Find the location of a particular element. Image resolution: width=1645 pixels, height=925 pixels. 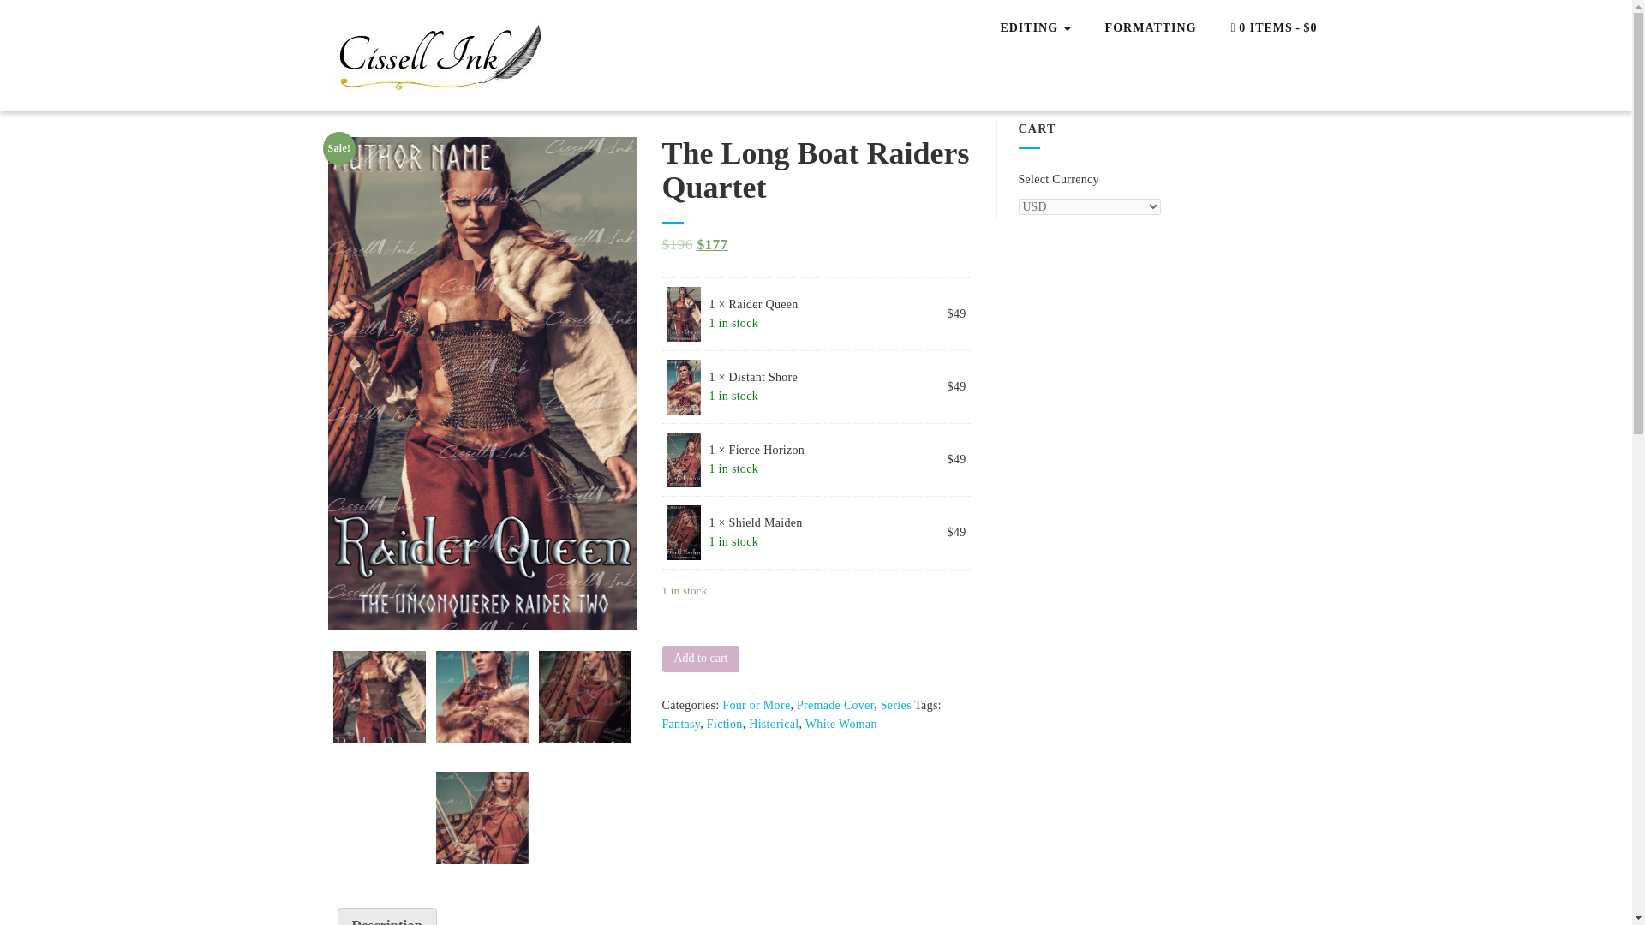

Fantasy is located at coordinates (680, 725).